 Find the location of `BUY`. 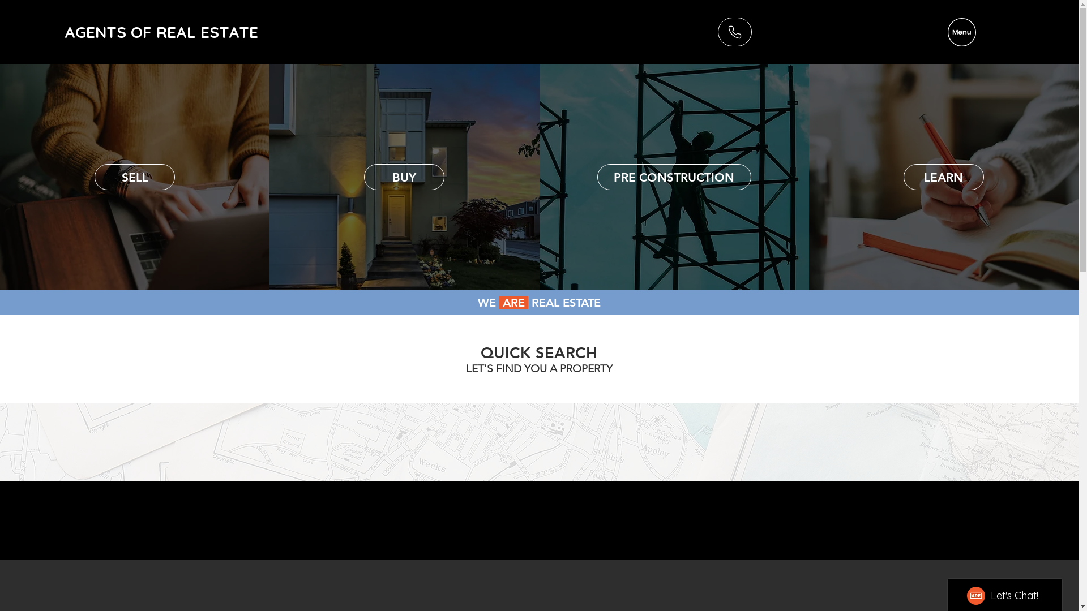

BUY is located at coordinates (404, 177).